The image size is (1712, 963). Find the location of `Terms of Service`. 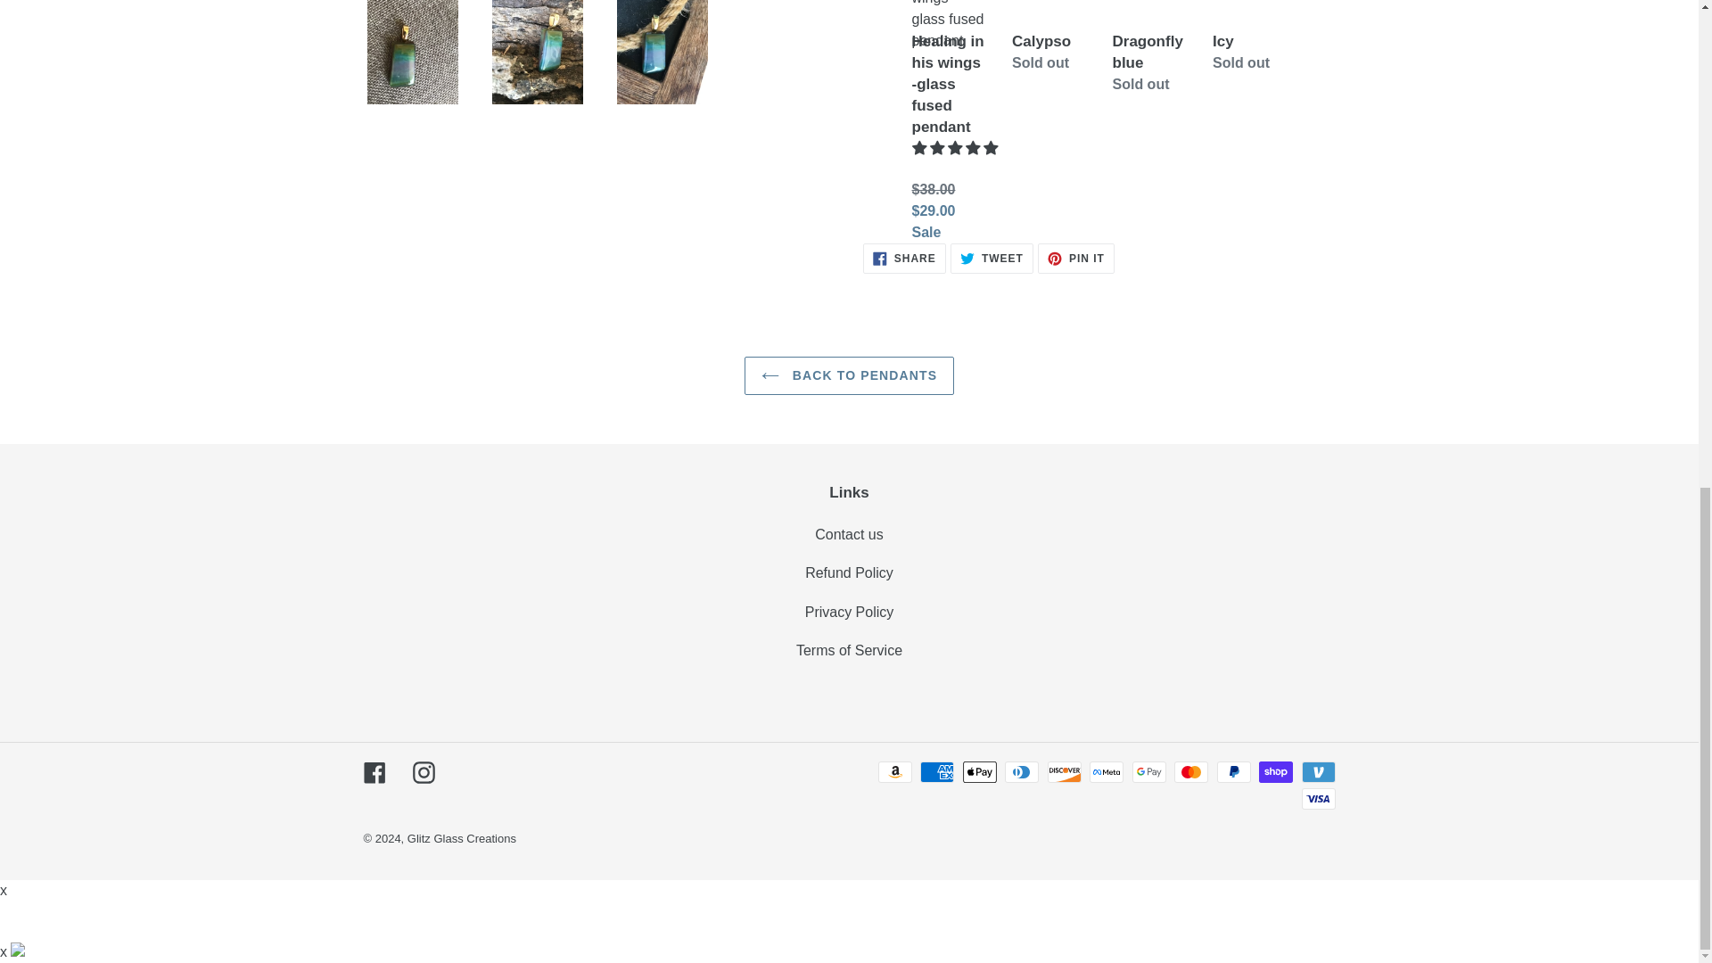

Terms of Service is located at coordinates (844, 534).